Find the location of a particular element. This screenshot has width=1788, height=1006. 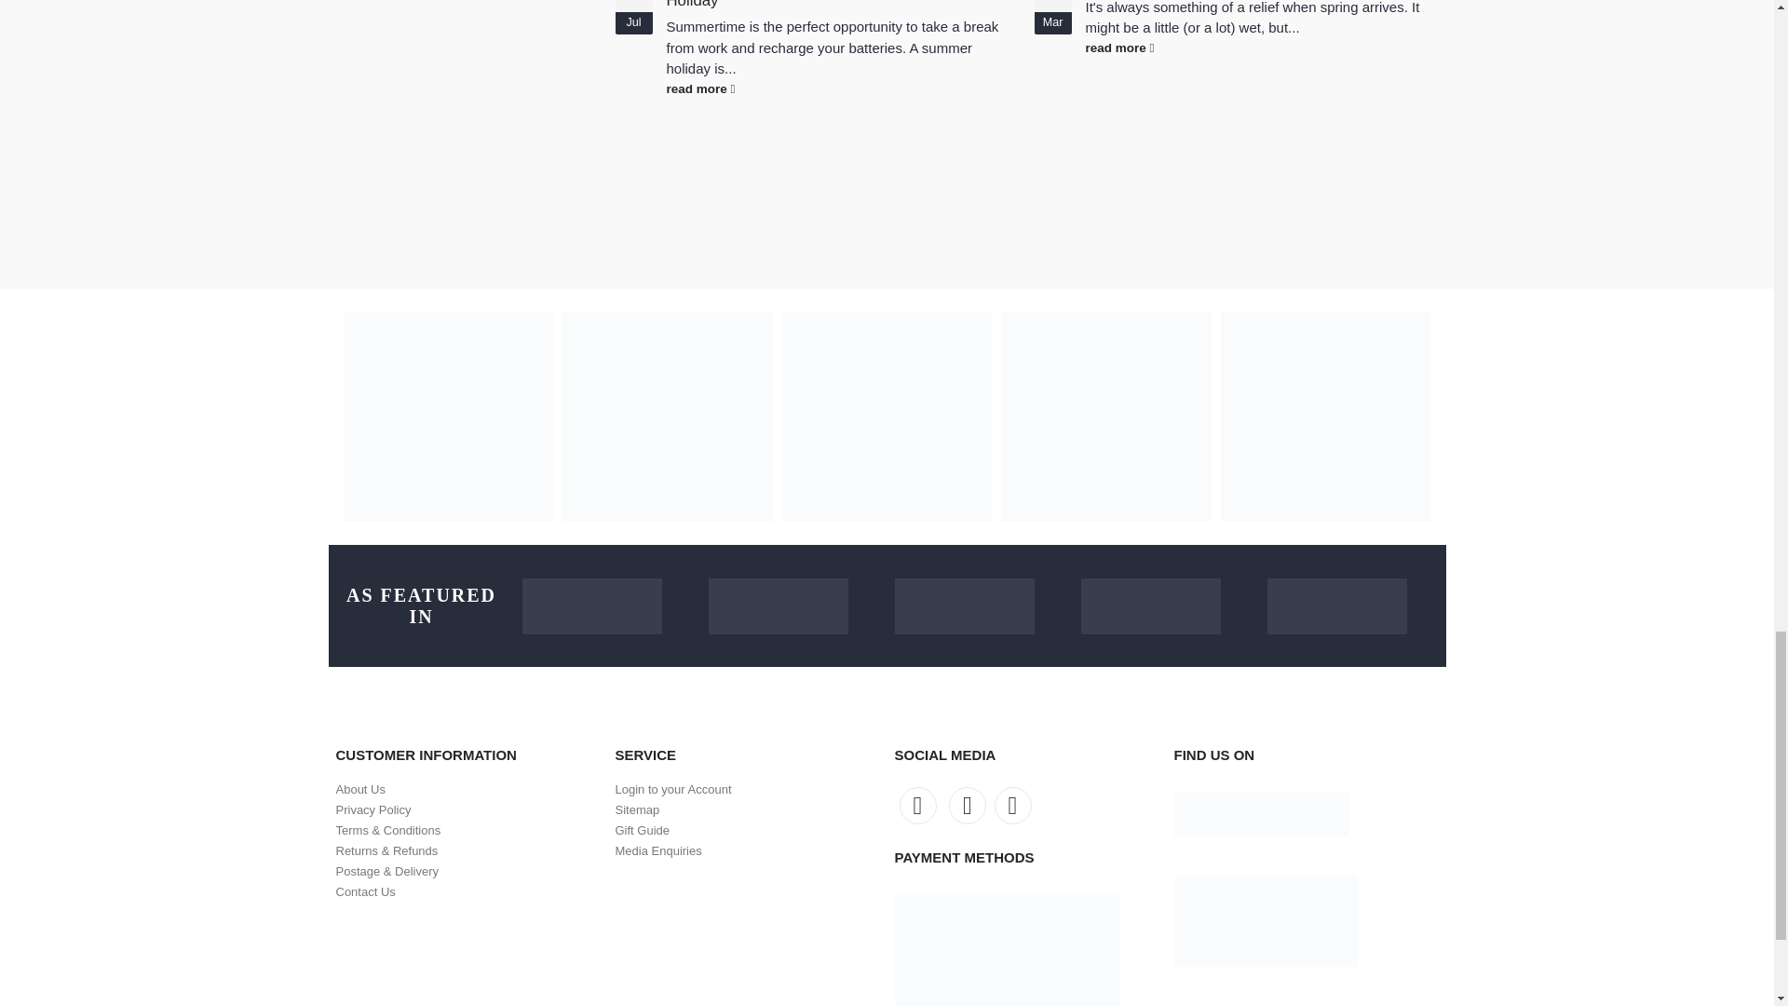

hello-magzine-white-web-2 is located at coordinates (778, 606).